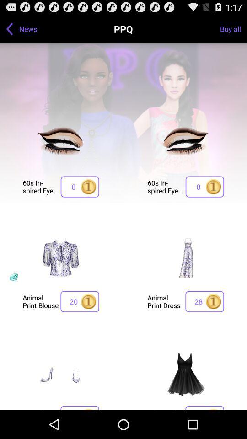  What do you see at coordinates (61, 259) in the screenshot?
I see `select the image which is above the animal print blouse` at bounding box center [61, 259].